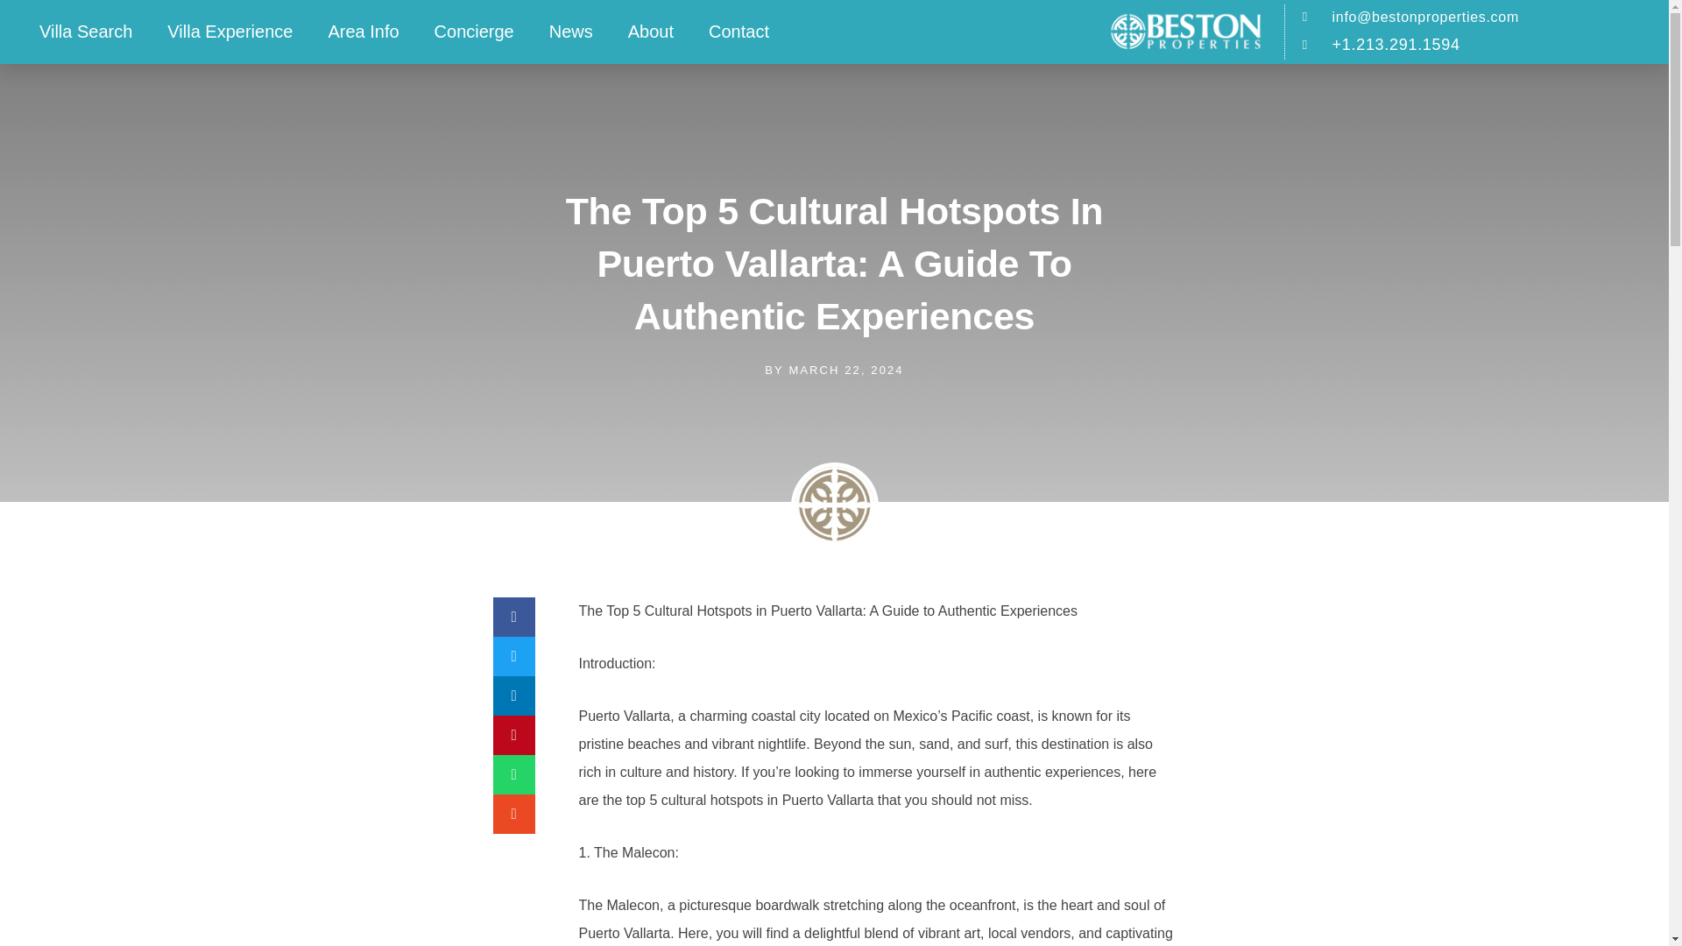 Image resolution: width=1682 pixels, height=946 pixels. I want to click on Area Info, so click(363, 32).